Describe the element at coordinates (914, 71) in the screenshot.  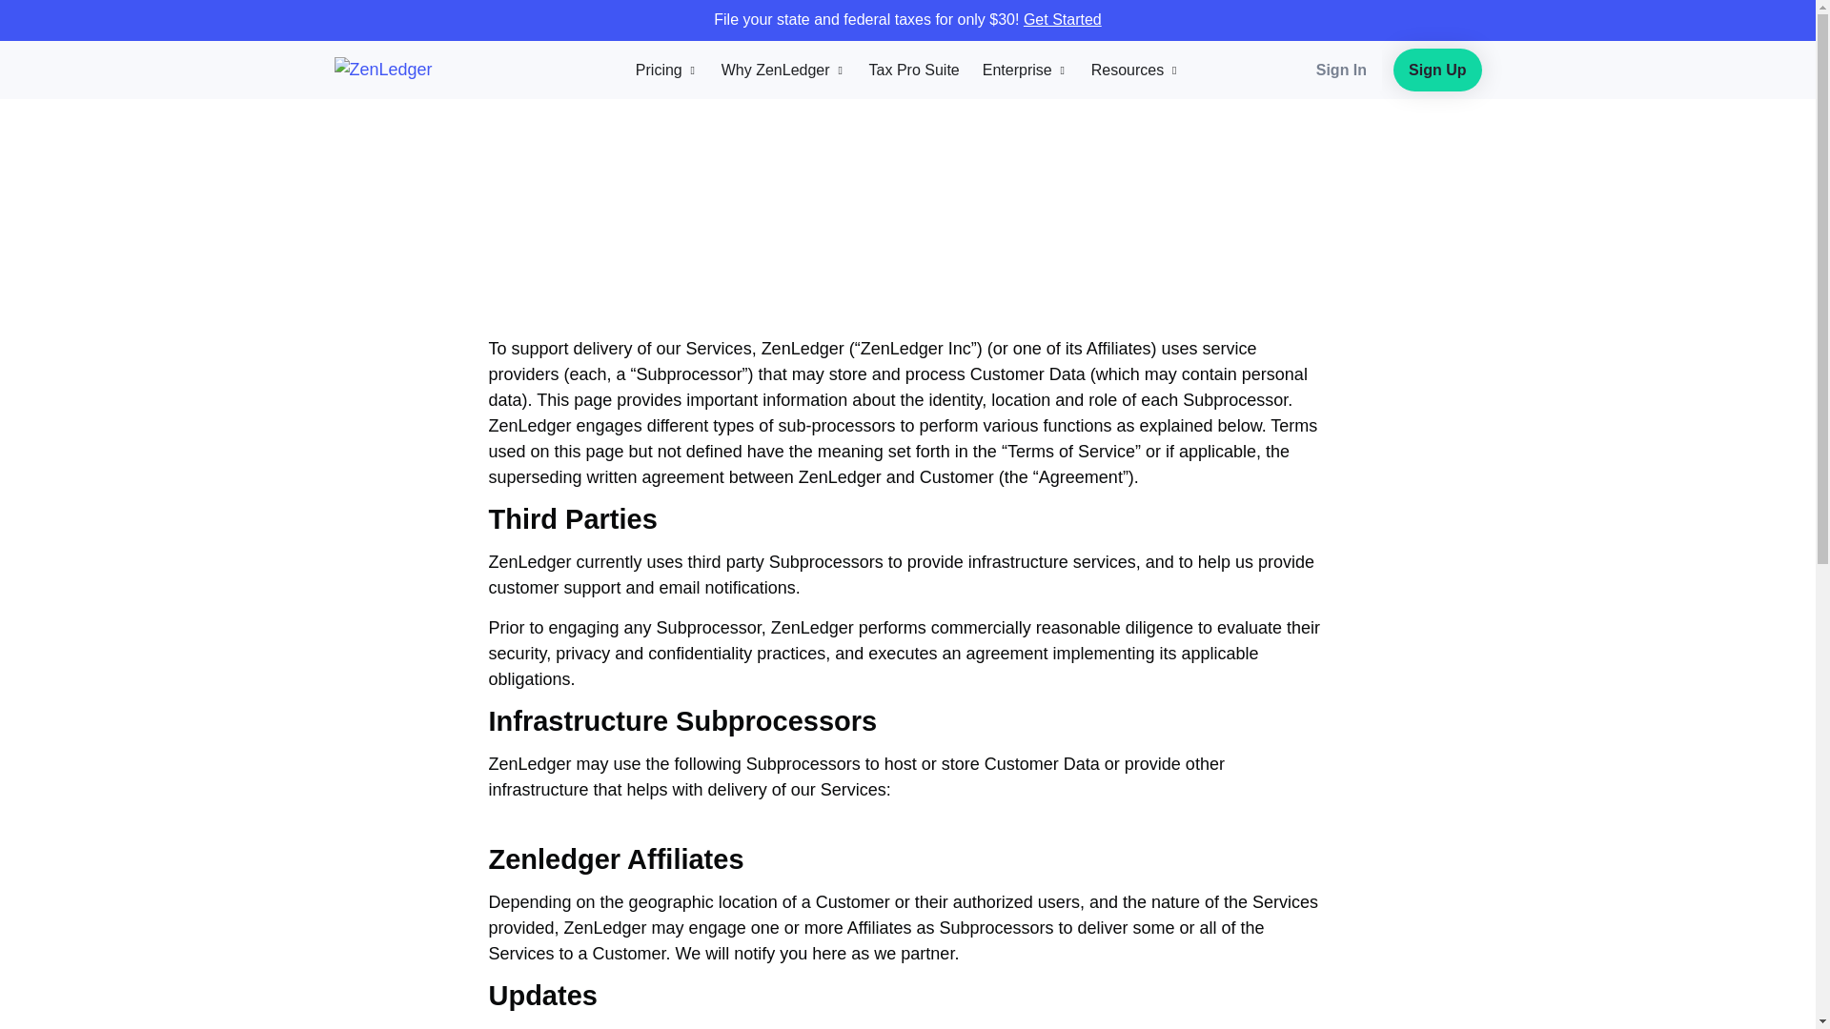
I see `Tax Pro Suite` at that location.